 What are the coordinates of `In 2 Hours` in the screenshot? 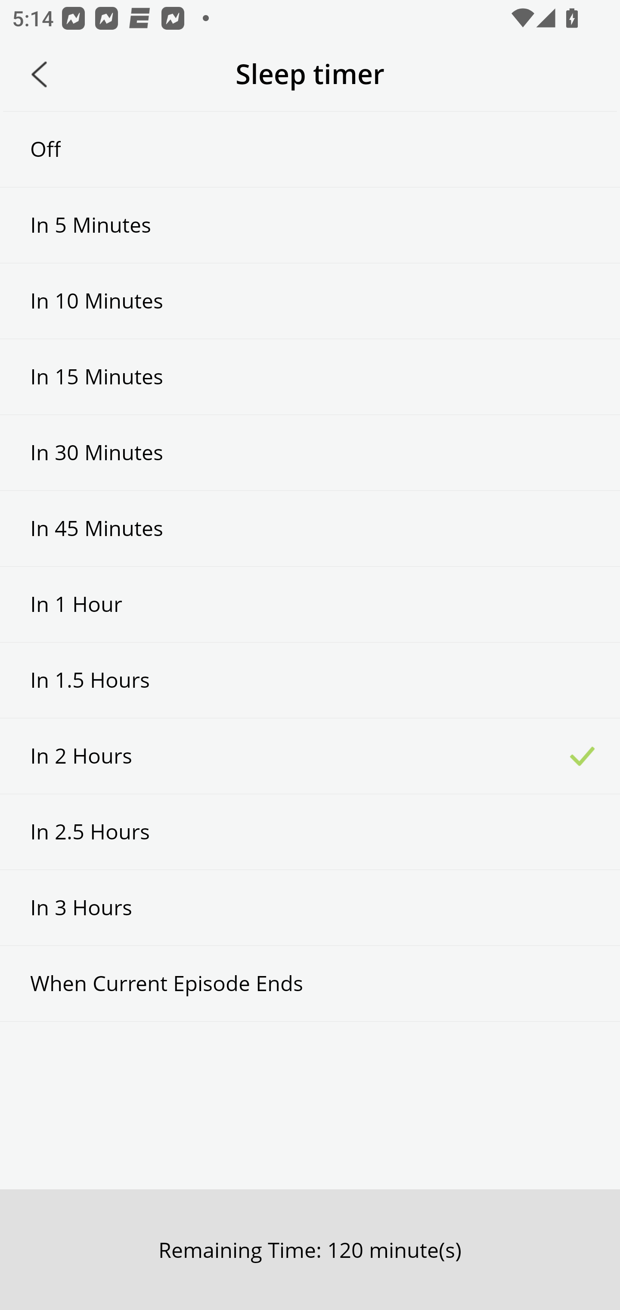 It's located at (310, 756).